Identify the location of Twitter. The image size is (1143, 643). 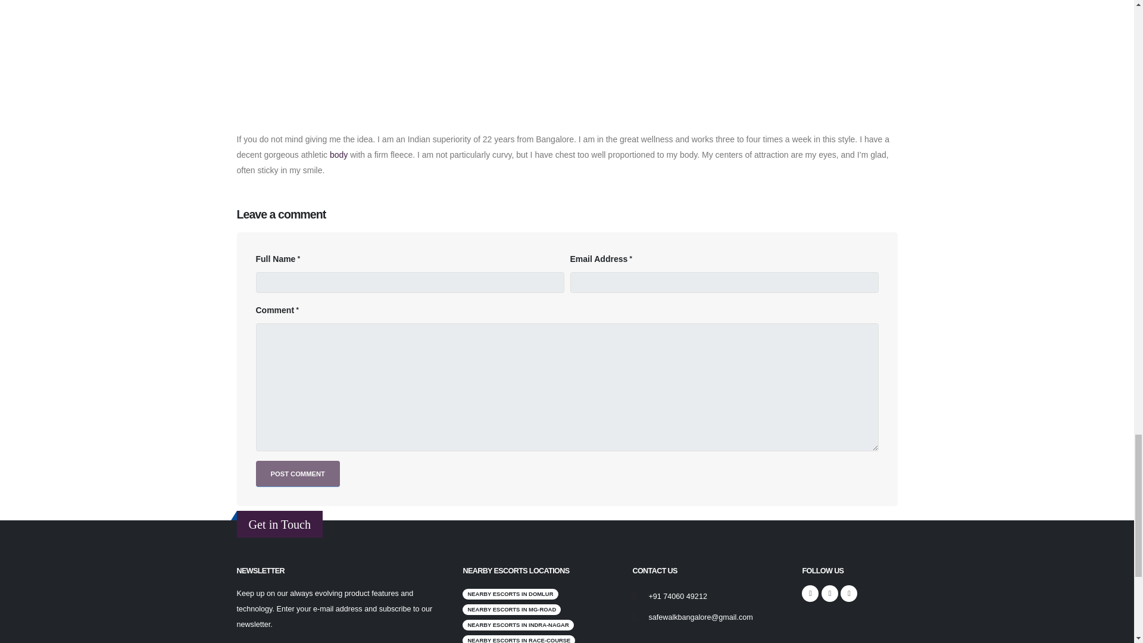
(830, 593).